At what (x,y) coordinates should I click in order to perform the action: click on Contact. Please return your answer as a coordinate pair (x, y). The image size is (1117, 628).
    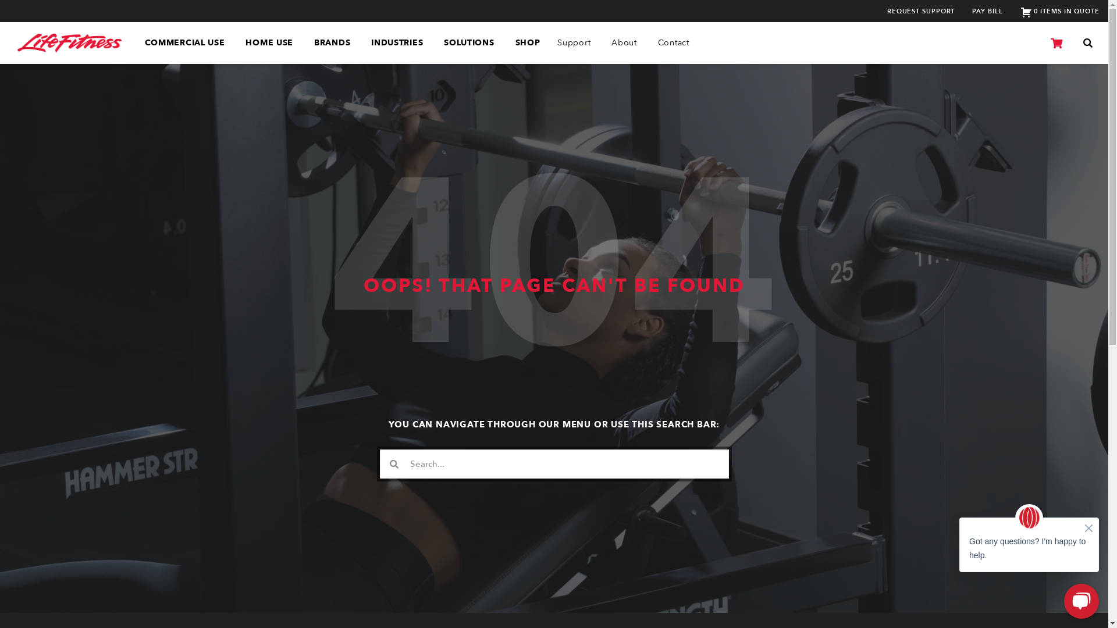
    Looking at the image, I should click on (675, 43).